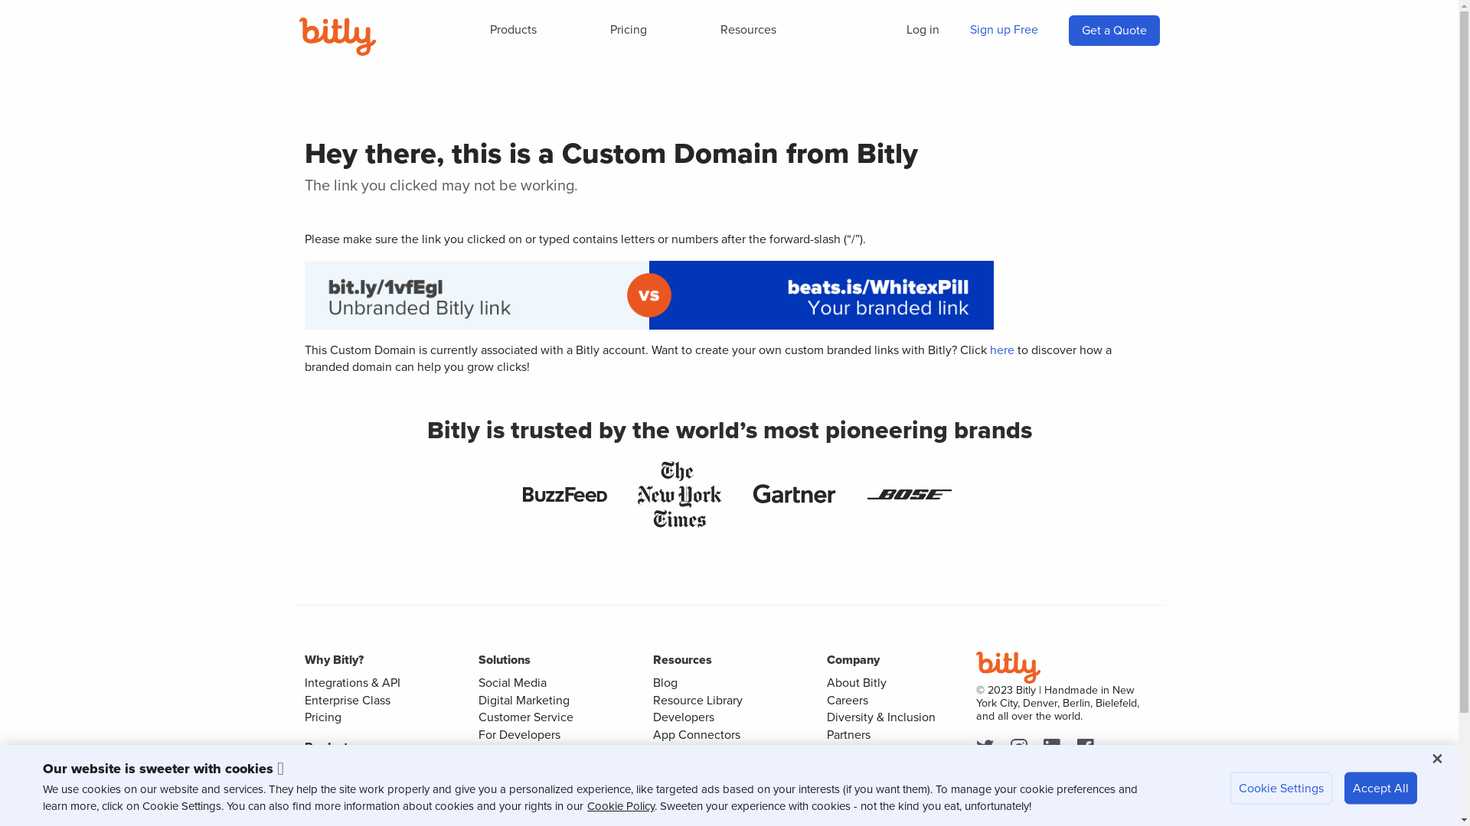 The width and height of the screenshot is (1470, 826). What do you see at coordinates (674, 751) in the screenshot?
I see `Support` at bounding box center [674, 751].